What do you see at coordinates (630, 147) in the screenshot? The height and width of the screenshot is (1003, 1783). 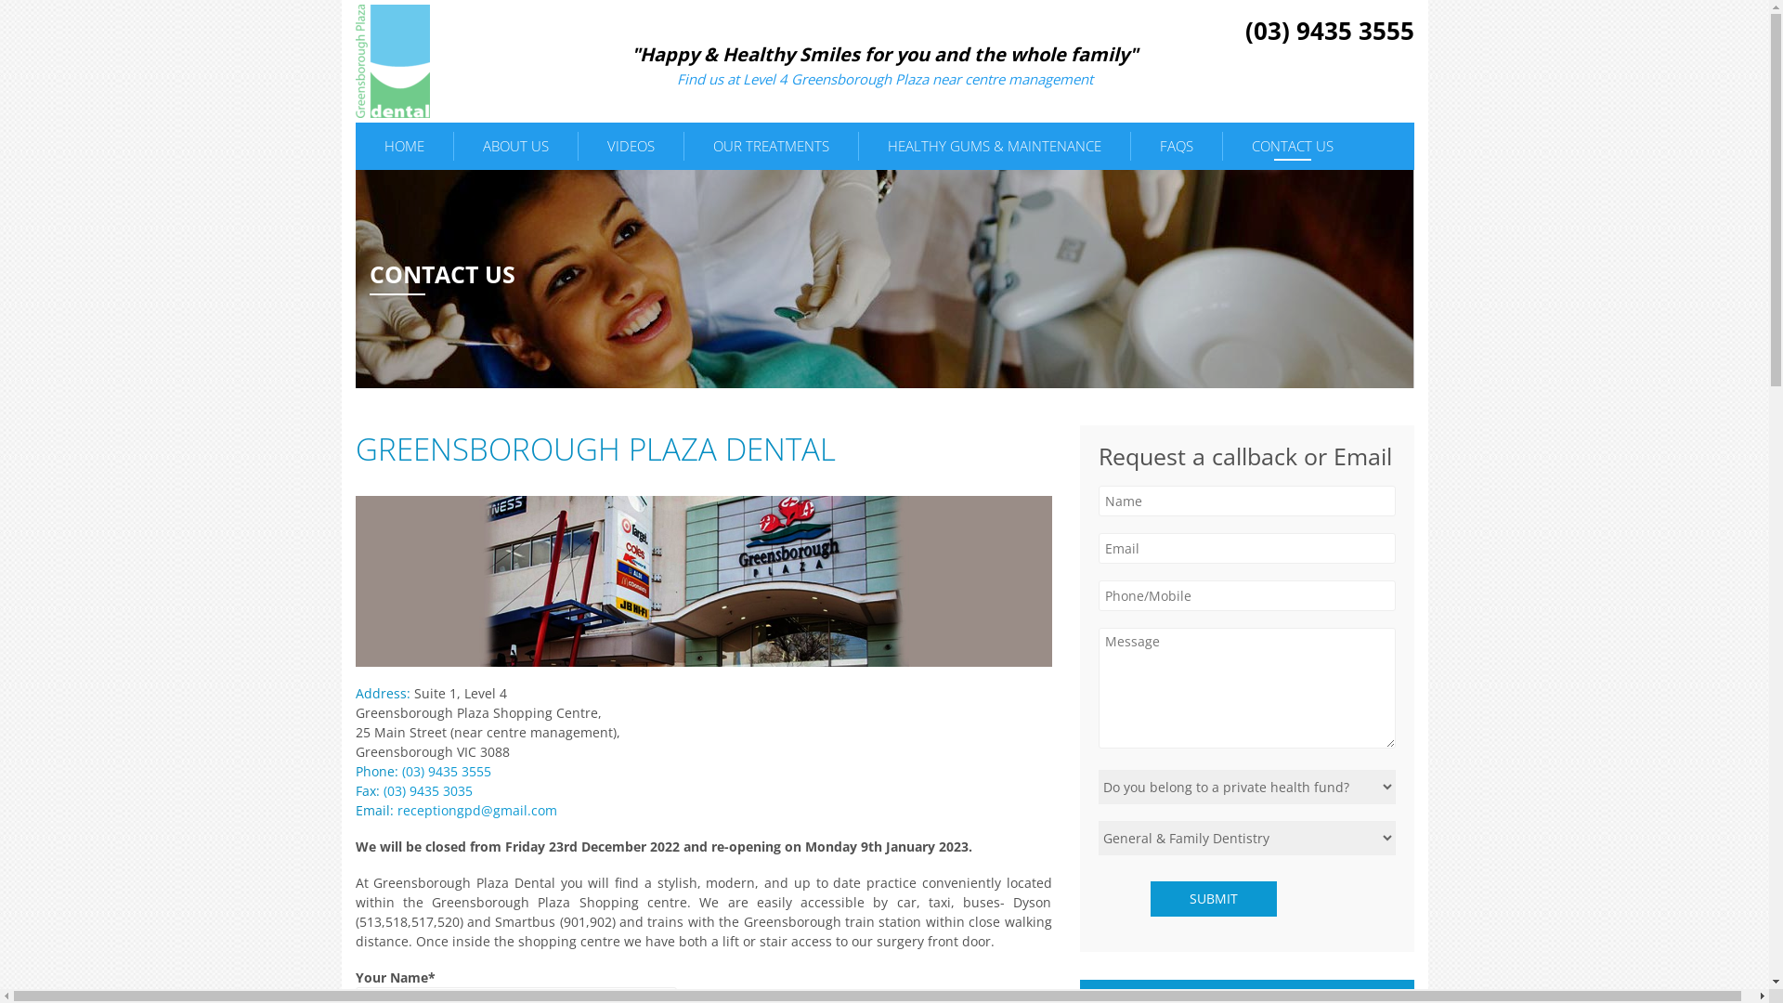 I see `VIDEOS` at bounding box center [630, 147].